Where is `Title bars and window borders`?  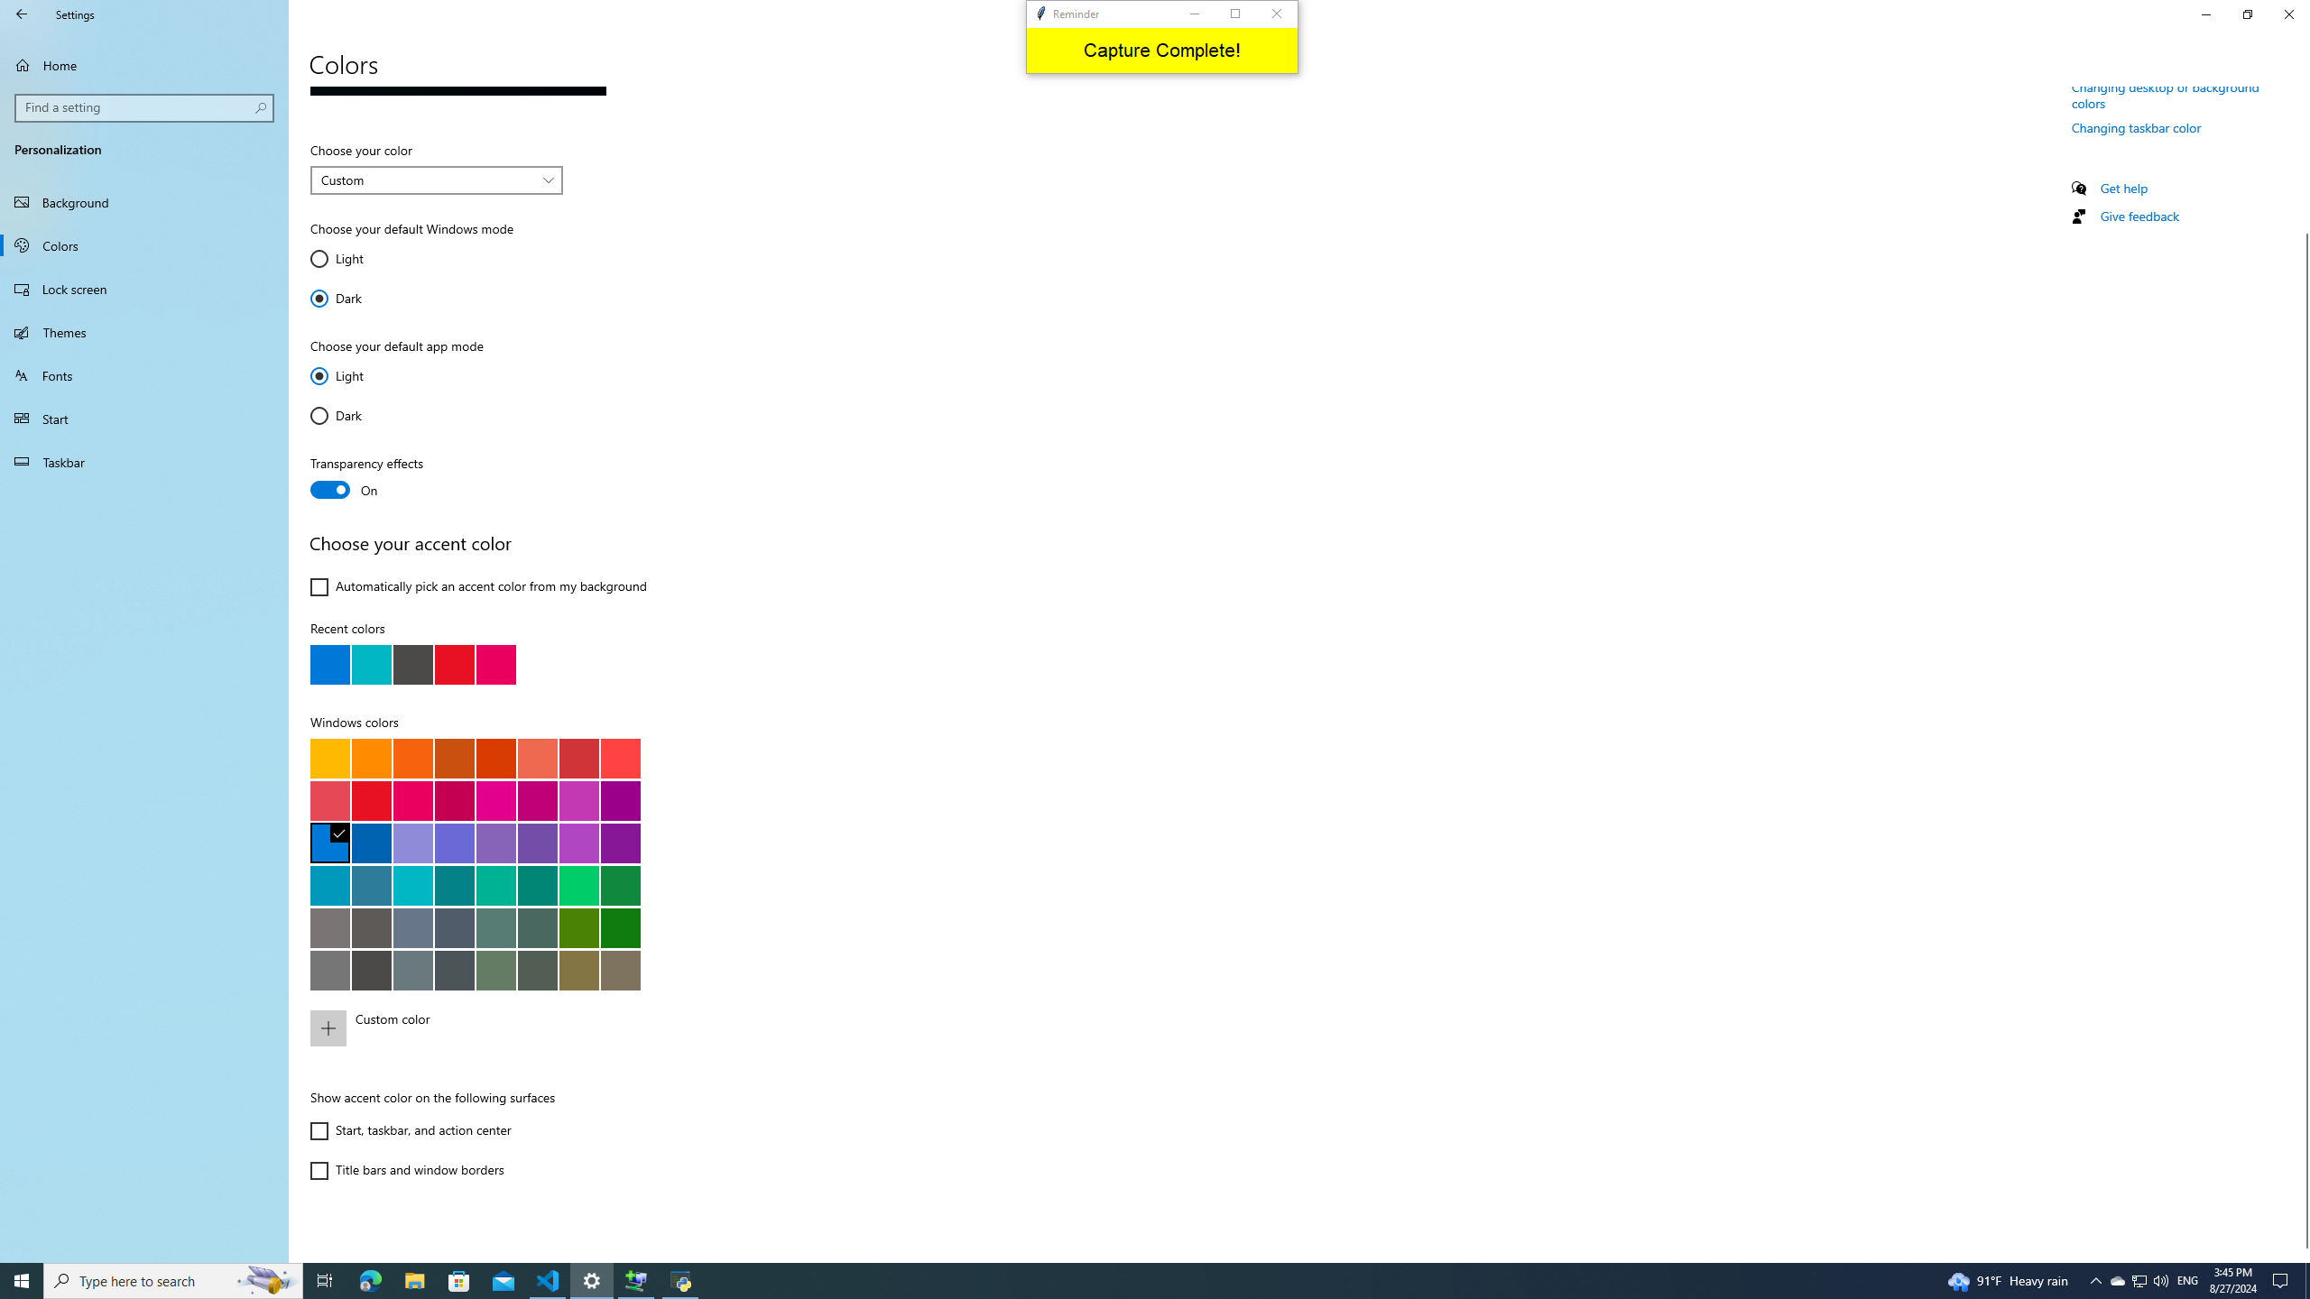 Title bars and window borders is located at coordinates (406, 1170).